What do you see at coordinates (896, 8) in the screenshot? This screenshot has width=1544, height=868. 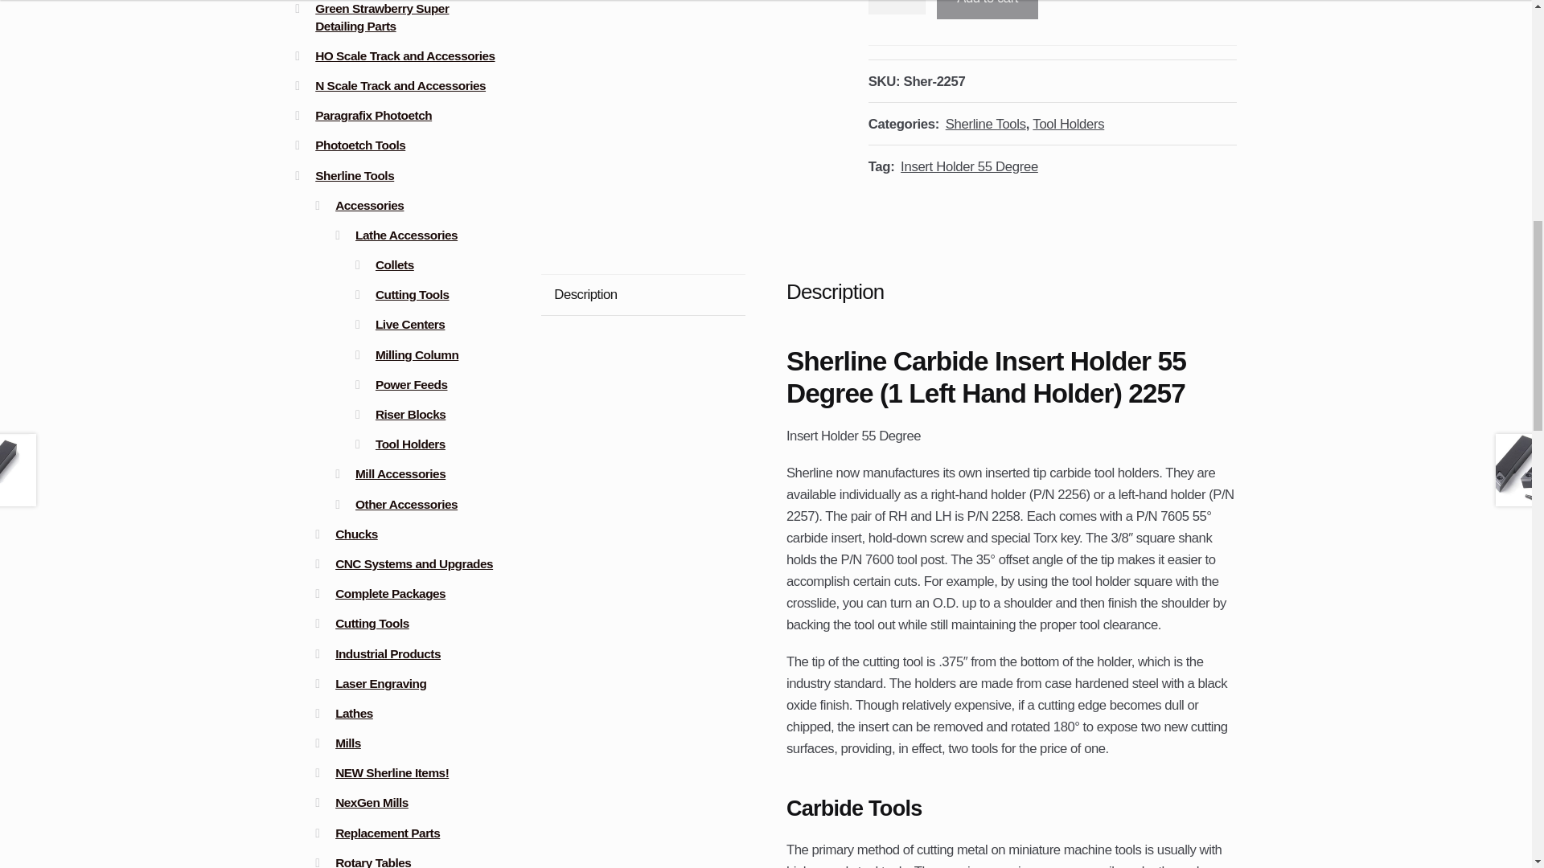 I see `1` at bounding box center [896, 8].